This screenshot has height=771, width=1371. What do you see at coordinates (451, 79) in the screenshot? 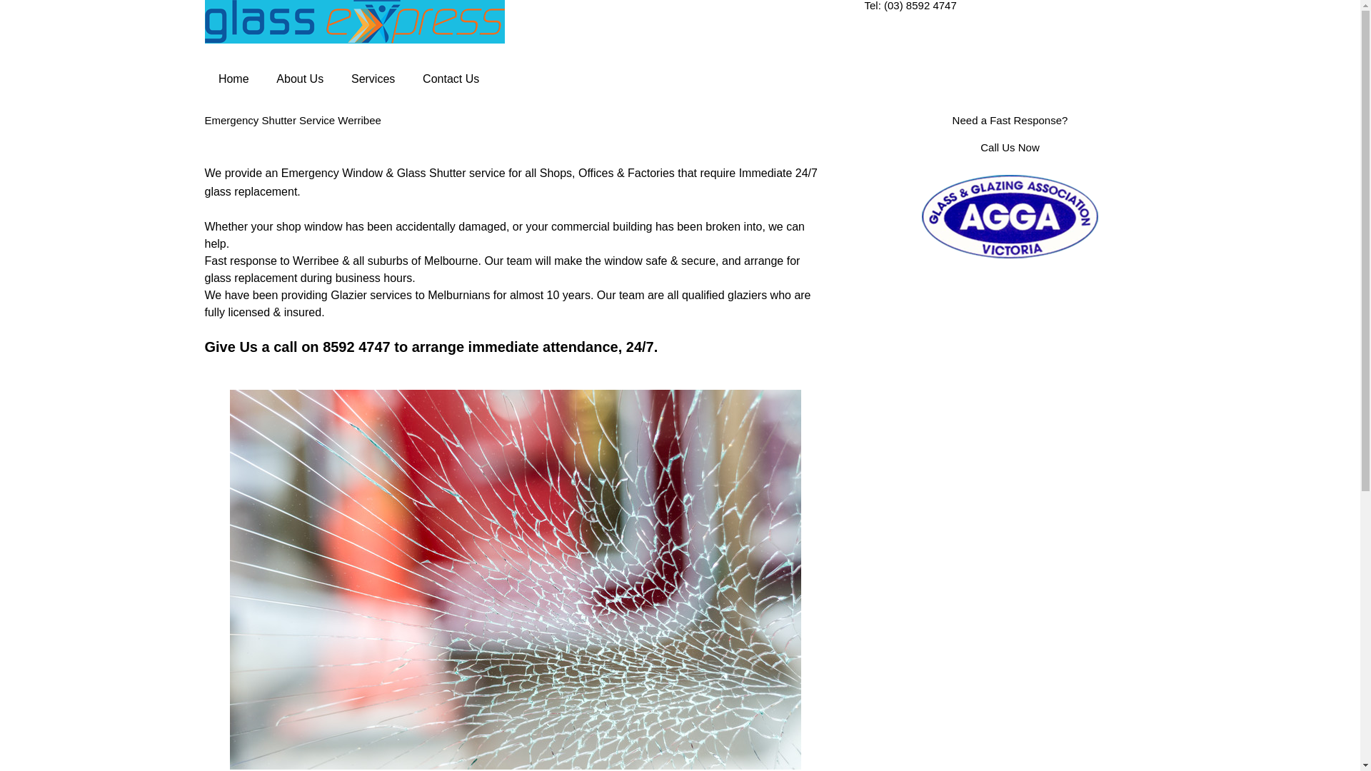
I see `Contact Us` at bounding box center [451, 79].